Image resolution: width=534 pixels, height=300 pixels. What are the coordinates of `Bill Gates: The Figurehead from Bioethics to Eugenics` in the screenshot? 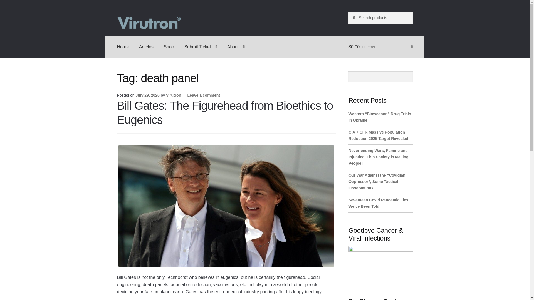 It's located at (225, 113).